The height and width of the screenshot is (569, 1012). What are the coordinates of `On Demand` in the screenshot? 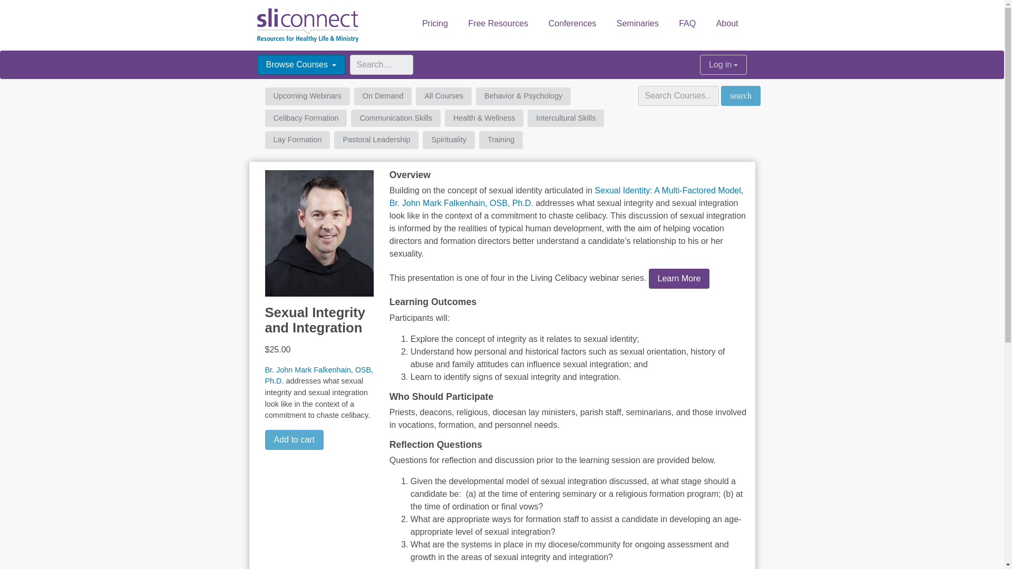 It's located at (383, 96).